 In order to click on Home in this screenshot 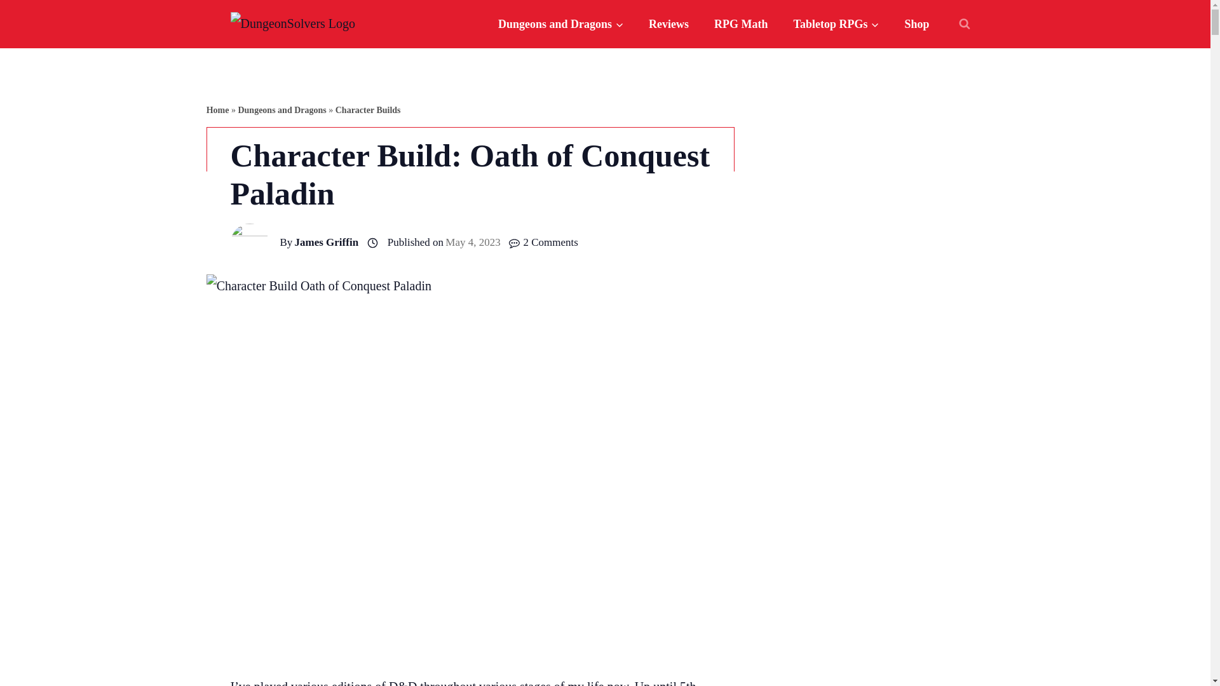, I will do `click(217, 111)`.